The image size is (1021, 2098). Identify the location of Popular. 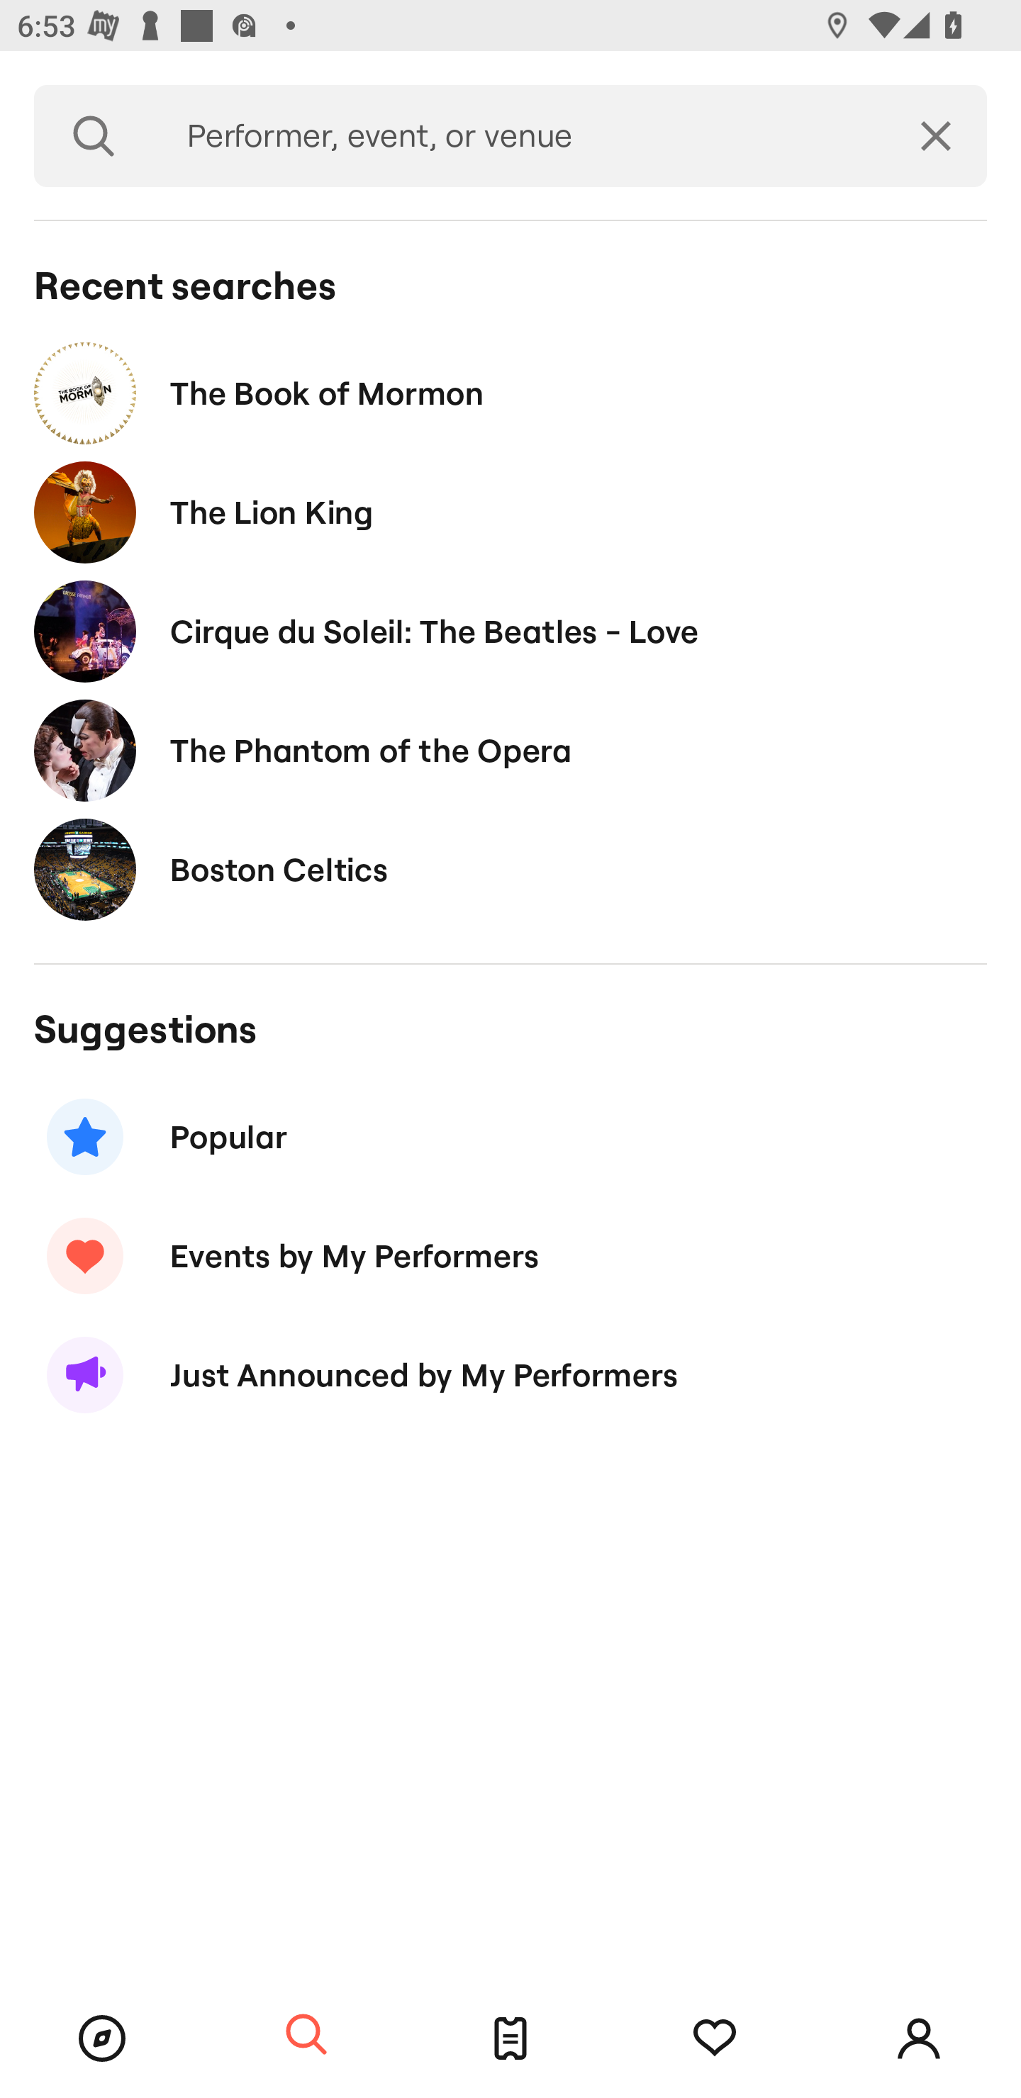
(510, 1137).